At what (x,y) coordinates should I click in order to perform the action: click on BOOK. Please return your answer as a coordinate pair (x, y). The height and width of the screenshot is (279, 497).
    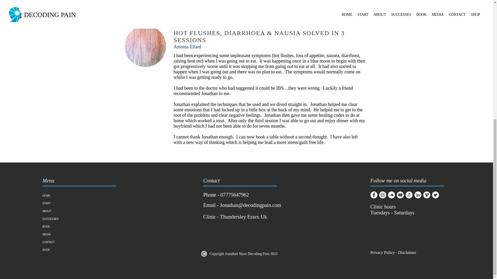
    Looking at the image, I should click on (70, 227).